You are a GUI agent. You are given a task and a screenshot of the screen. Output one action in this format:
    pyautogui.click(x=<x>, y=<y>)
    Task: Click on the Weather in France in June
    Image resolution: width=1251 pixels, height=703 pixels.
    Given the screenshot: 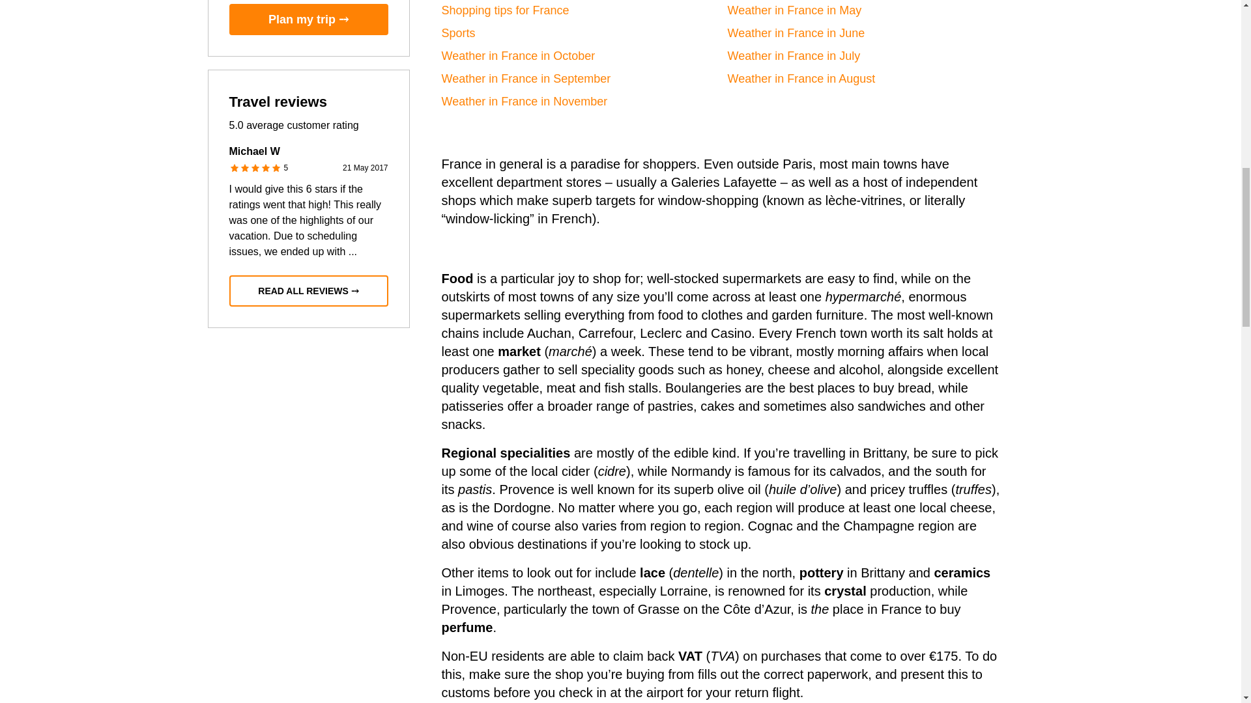 What is the action you would take?
    pyautogui.click(x=795, y=33)
    